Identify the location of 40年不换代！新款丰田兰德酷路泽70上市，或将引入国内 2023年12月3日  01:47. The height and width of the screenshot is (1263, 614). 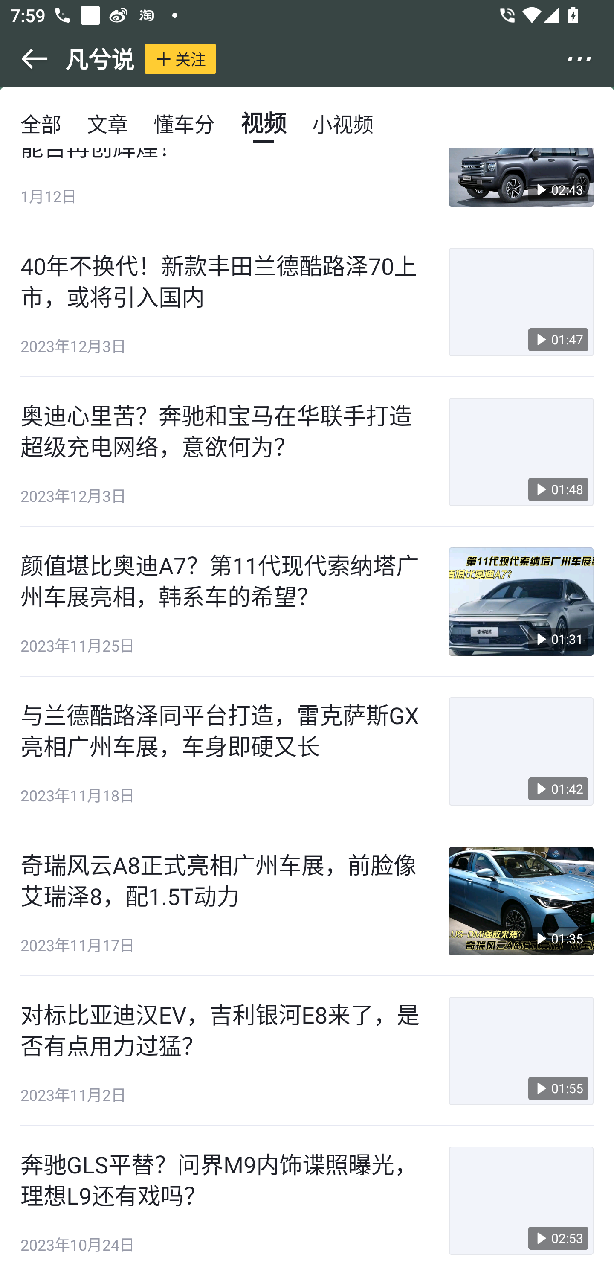
(307, 302).